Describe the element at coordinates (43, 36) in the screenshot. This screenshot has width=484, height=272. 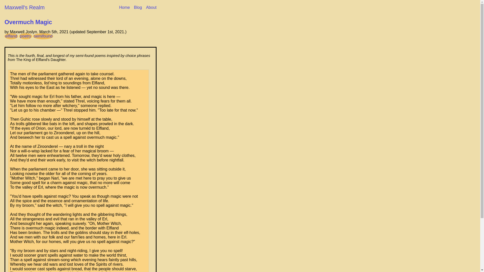
I see `semifound` at that location.